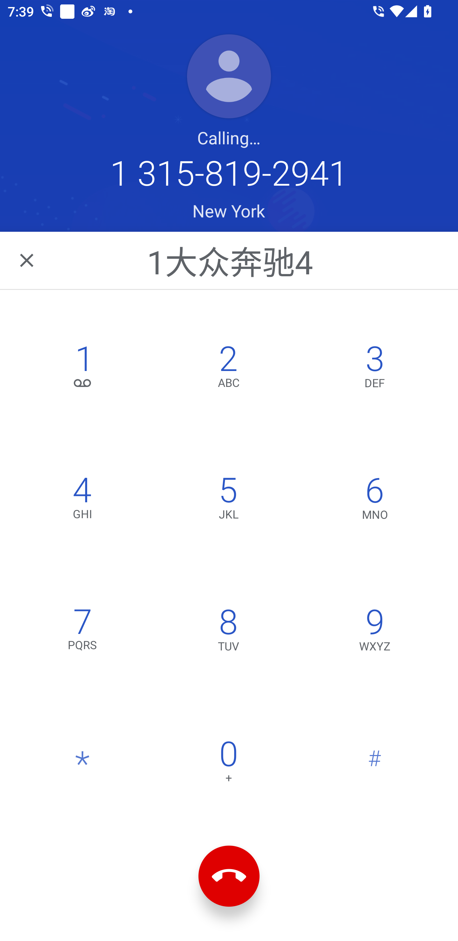 The height and width of the screenshot is (941, 458). Describe the element at coordinates (375, 632) in the screenshot. I see `9,WXYZ 9 WXYZ` at that location.